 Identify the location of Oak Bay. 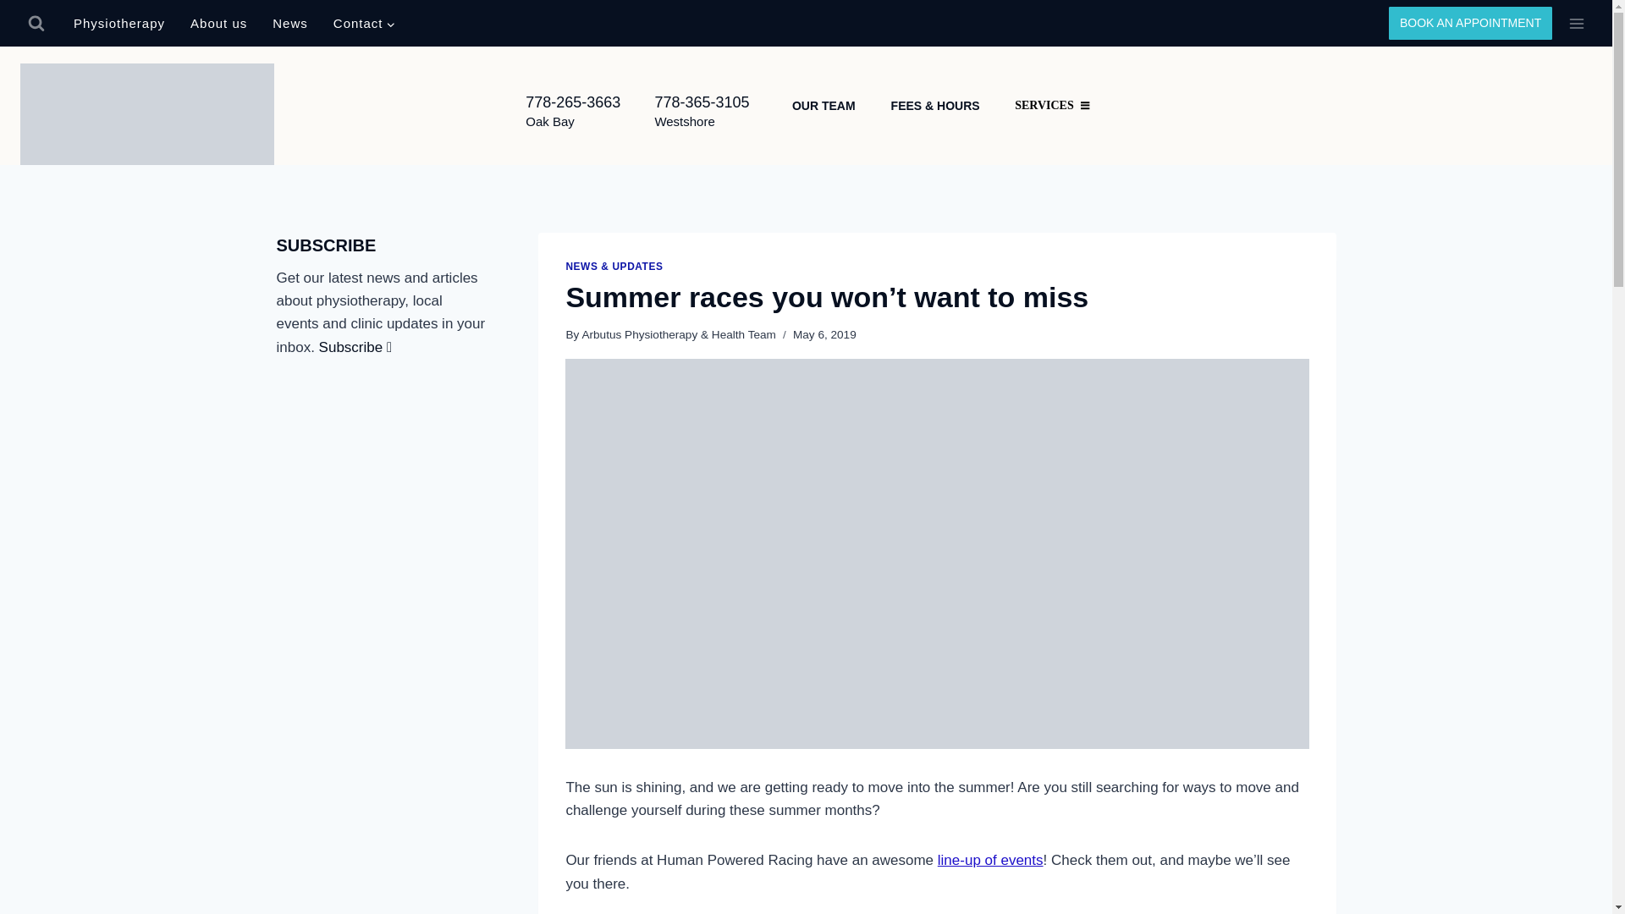
(550, 120).